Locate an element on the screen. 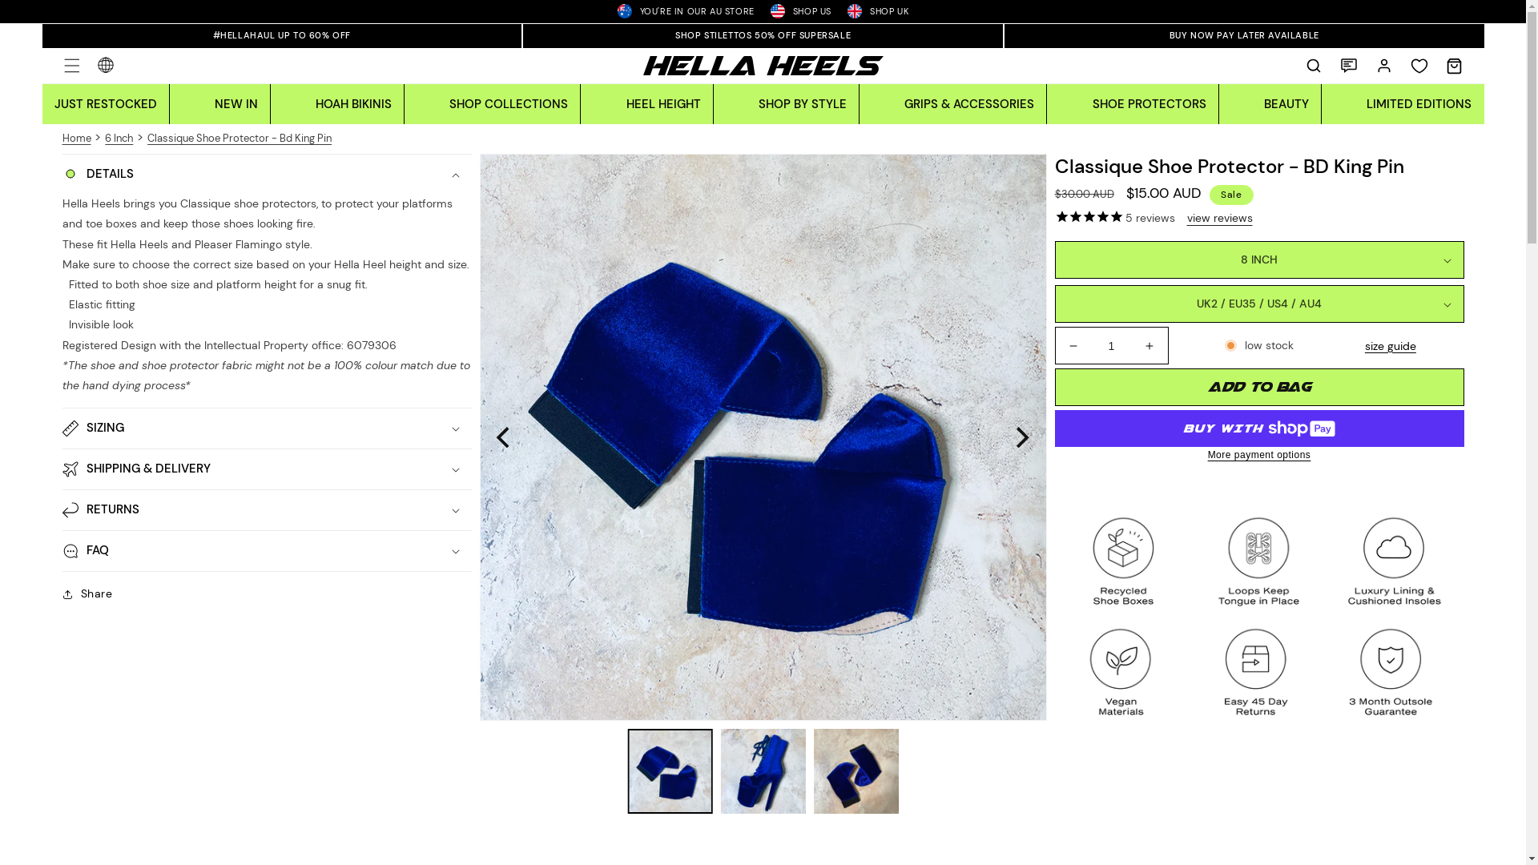 Image resolution: width=1538 pixels, height=865 pixels. Increase quantity for Classique Shoe Protector - BD King Pin is located at coordinates (1149, 346).